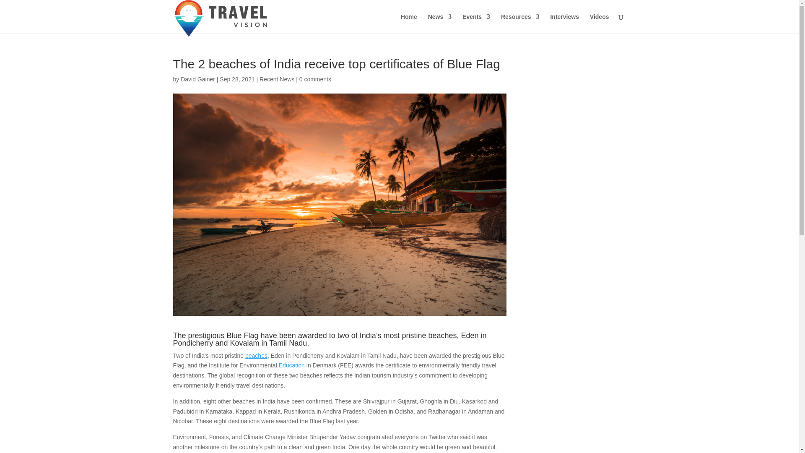  What do you see at coordinates (564, 23) in the screenshot?
I see `Interviews` at bounding box center [564, 23].